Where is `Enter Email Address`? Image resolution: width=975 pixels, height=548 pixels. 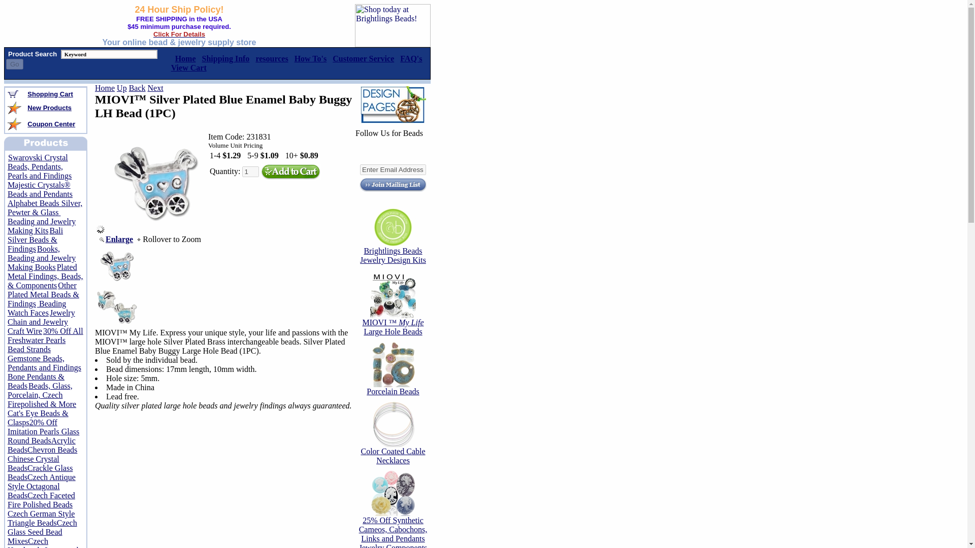
Enter Email Address is located at coordinates (393, 169).